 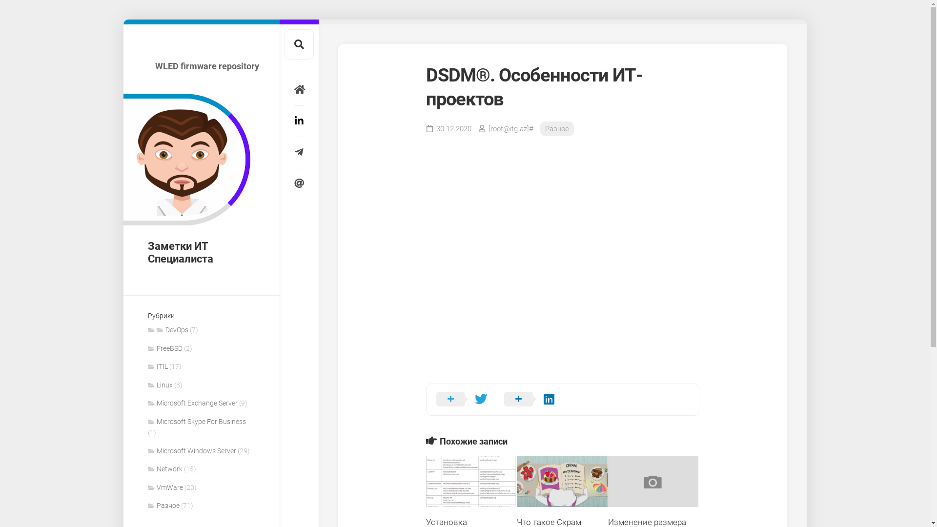 I want to click on Network, so click(x=165, y=469).